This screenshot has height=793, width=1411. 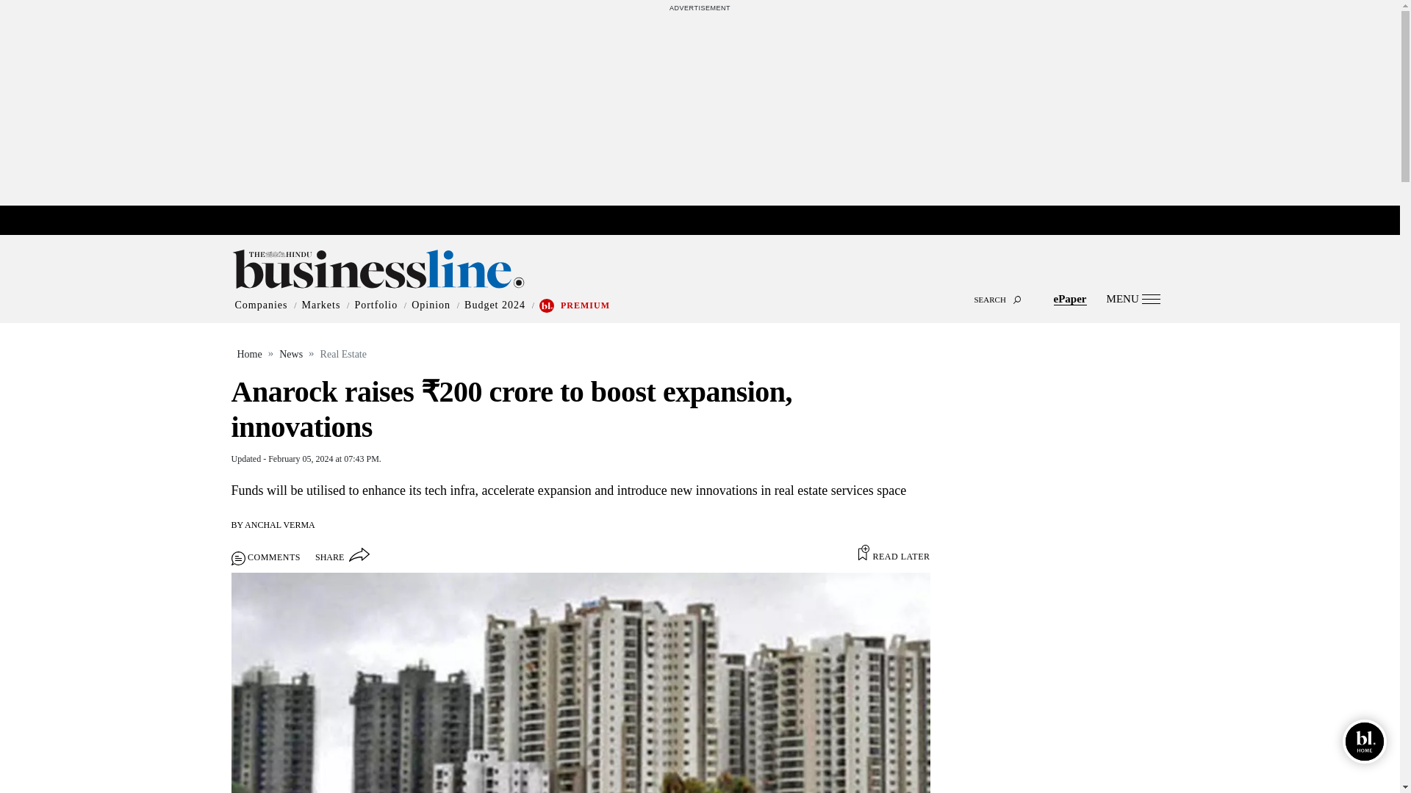 What do you see at coordinates (1070, 298) in the screenshot?
I see `ePaper` at bounding box center [1070, 298].